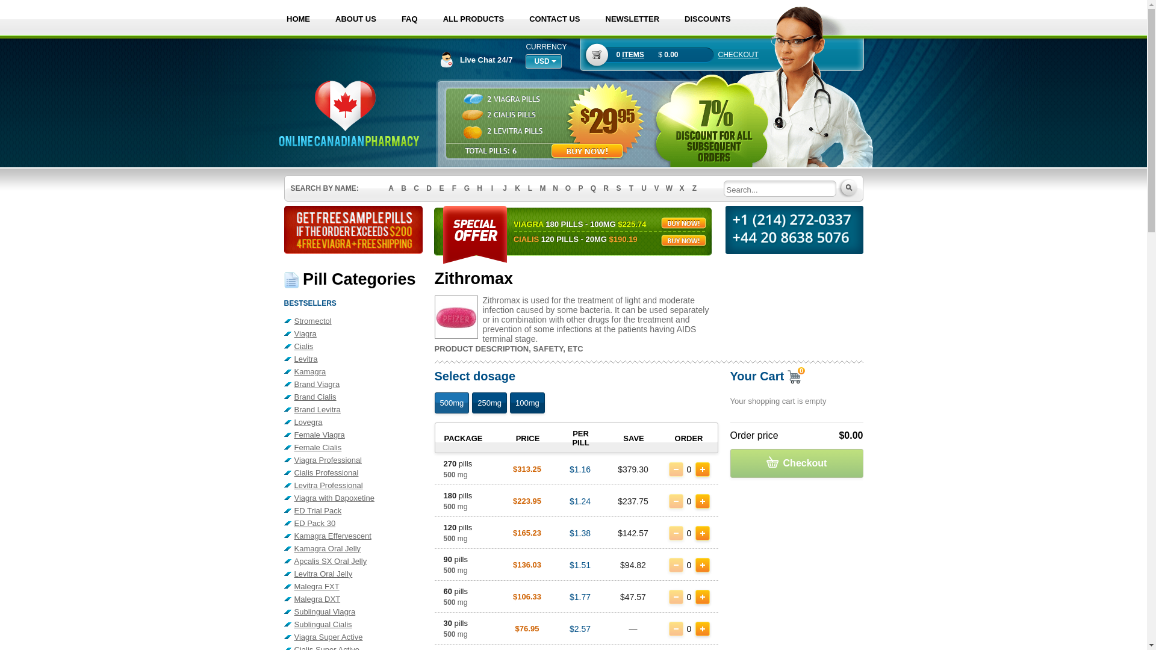 The height and width of the screenshot is (650, 1156). What do you see at coordinates (738, 55) in the screenshot?
I see `CHECKOUT` at bounding box center [738, 55].